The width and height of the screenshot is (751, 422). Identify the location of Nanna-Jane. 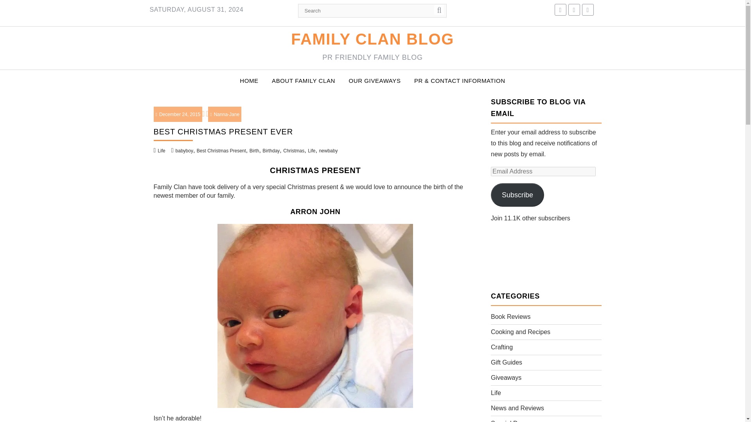
(225, 114).